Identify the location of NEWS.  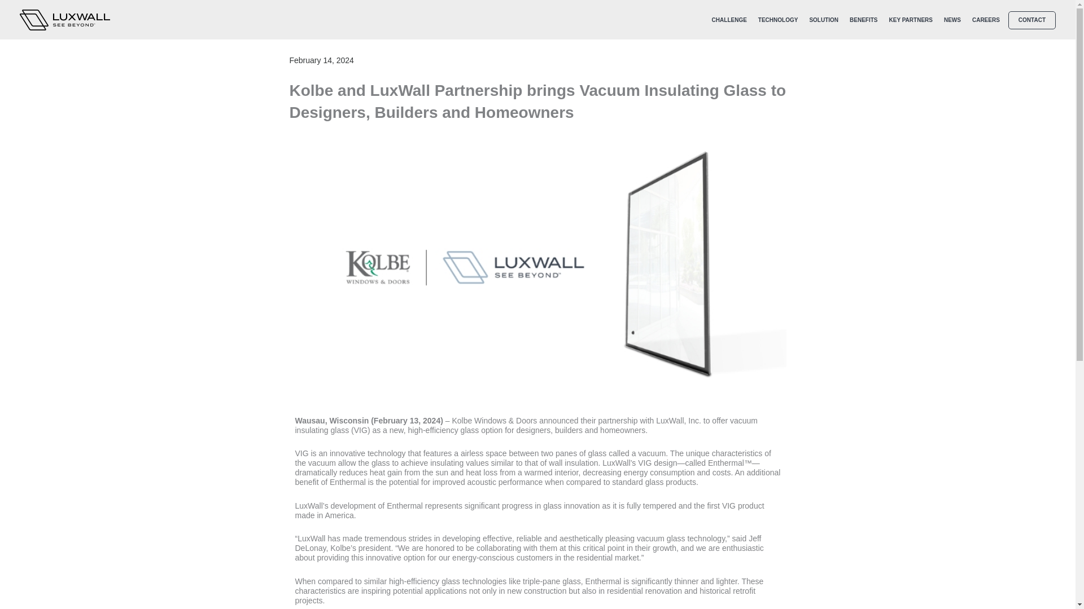
(952, 20).